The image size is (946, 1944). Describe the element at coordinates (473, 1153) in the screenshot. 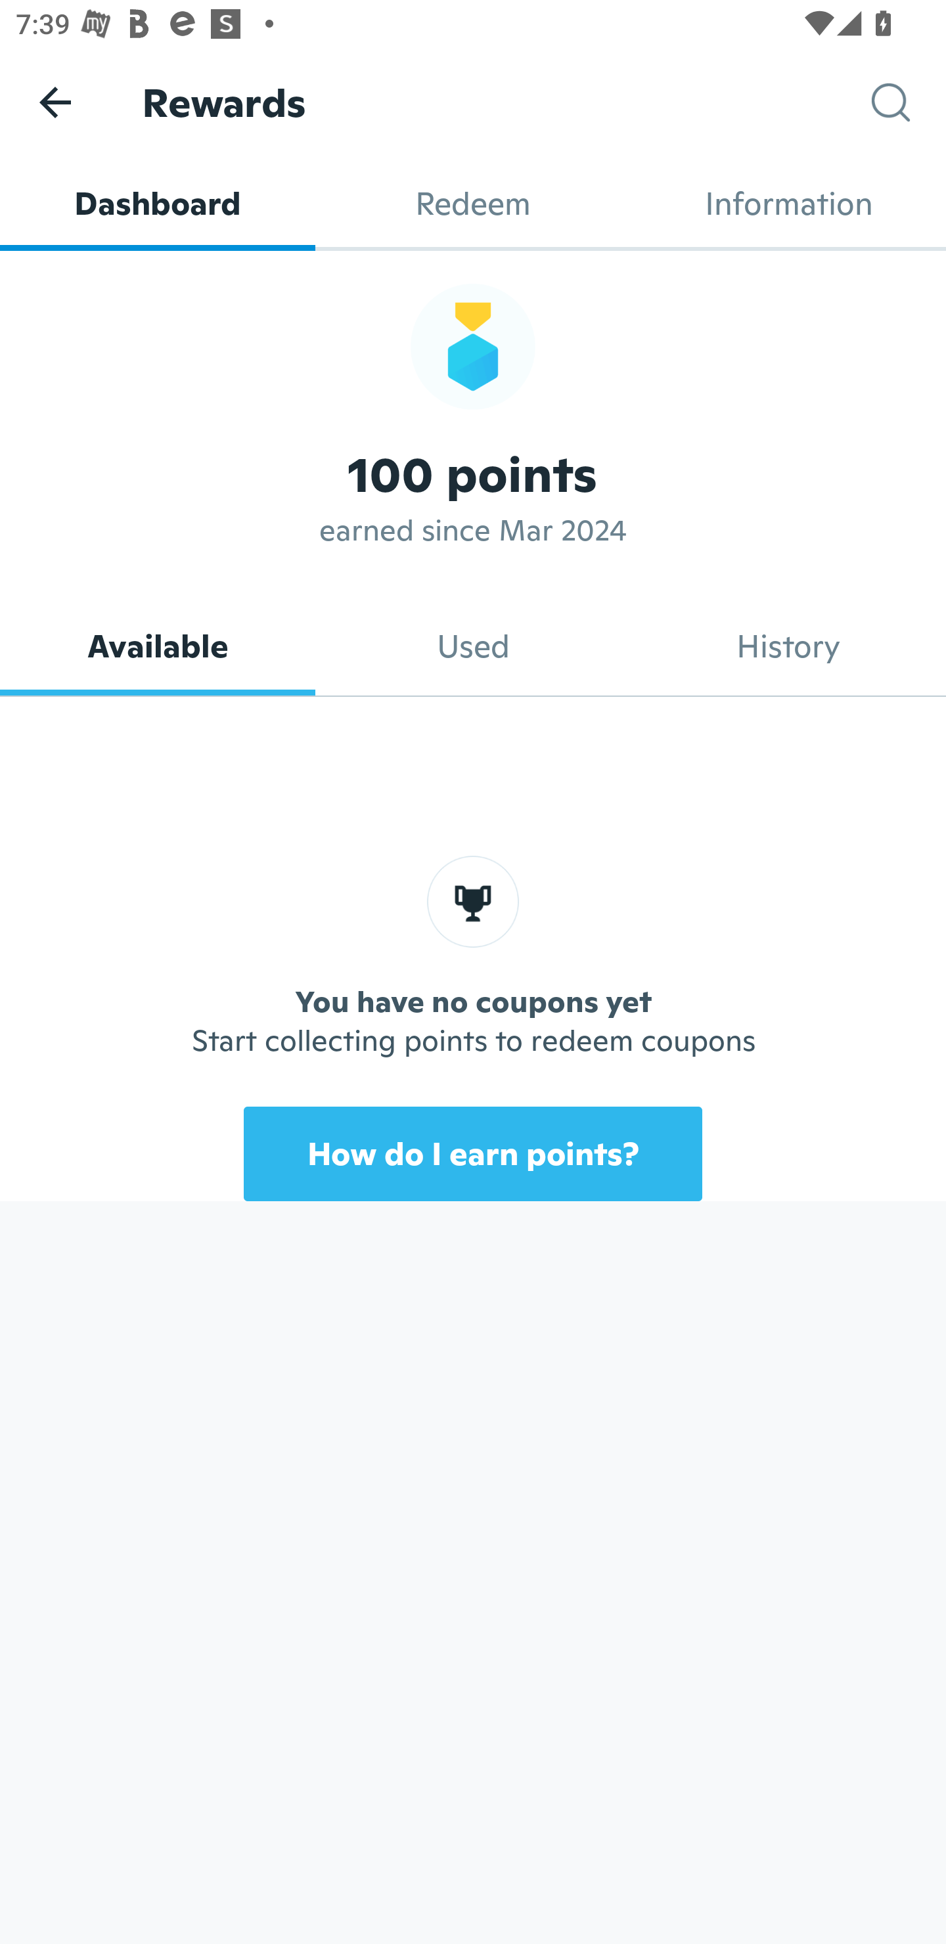

I see `How do I earn points?` at that location.